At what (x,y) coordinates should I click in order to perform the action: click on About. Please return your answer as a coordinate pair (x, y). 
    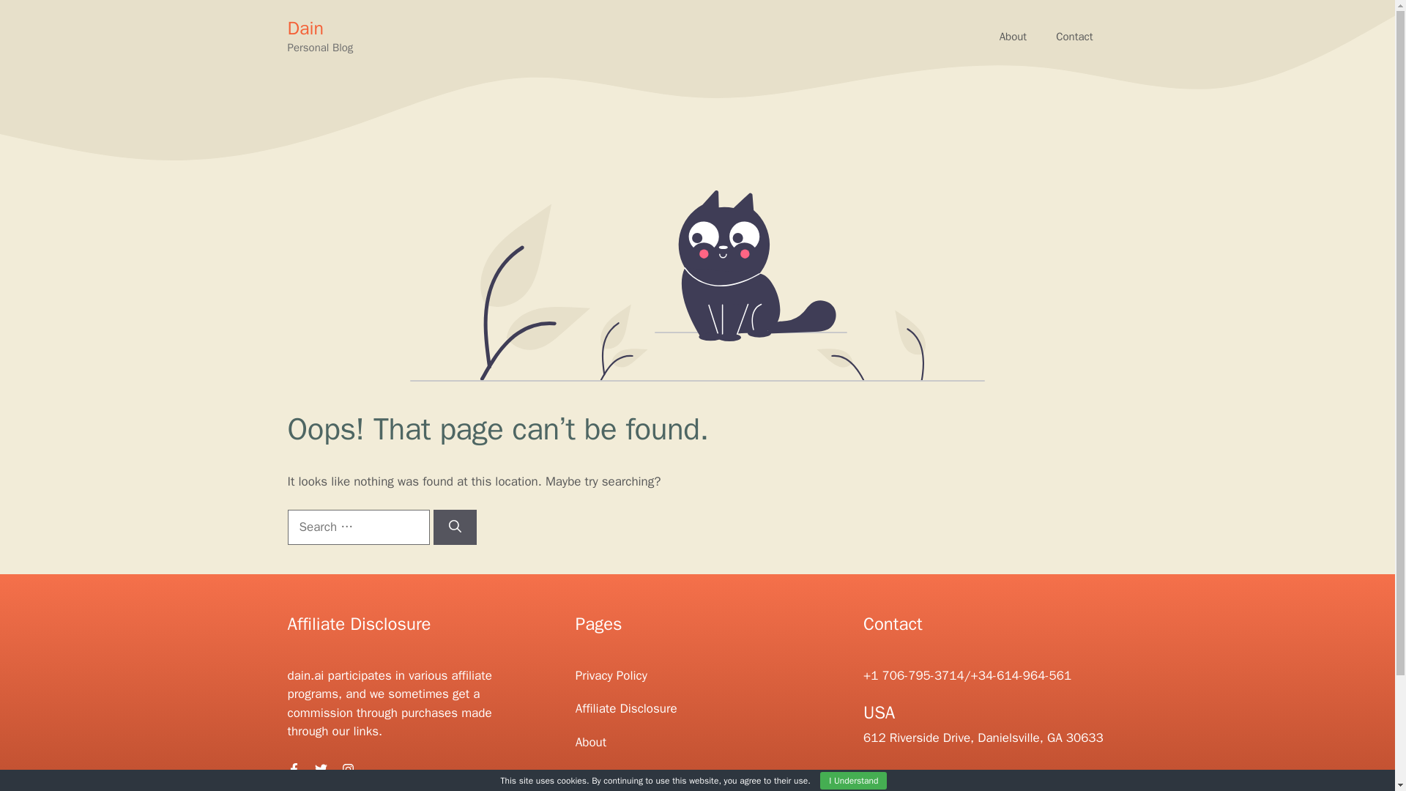
    Looking at the image, I should click on (590, 742).